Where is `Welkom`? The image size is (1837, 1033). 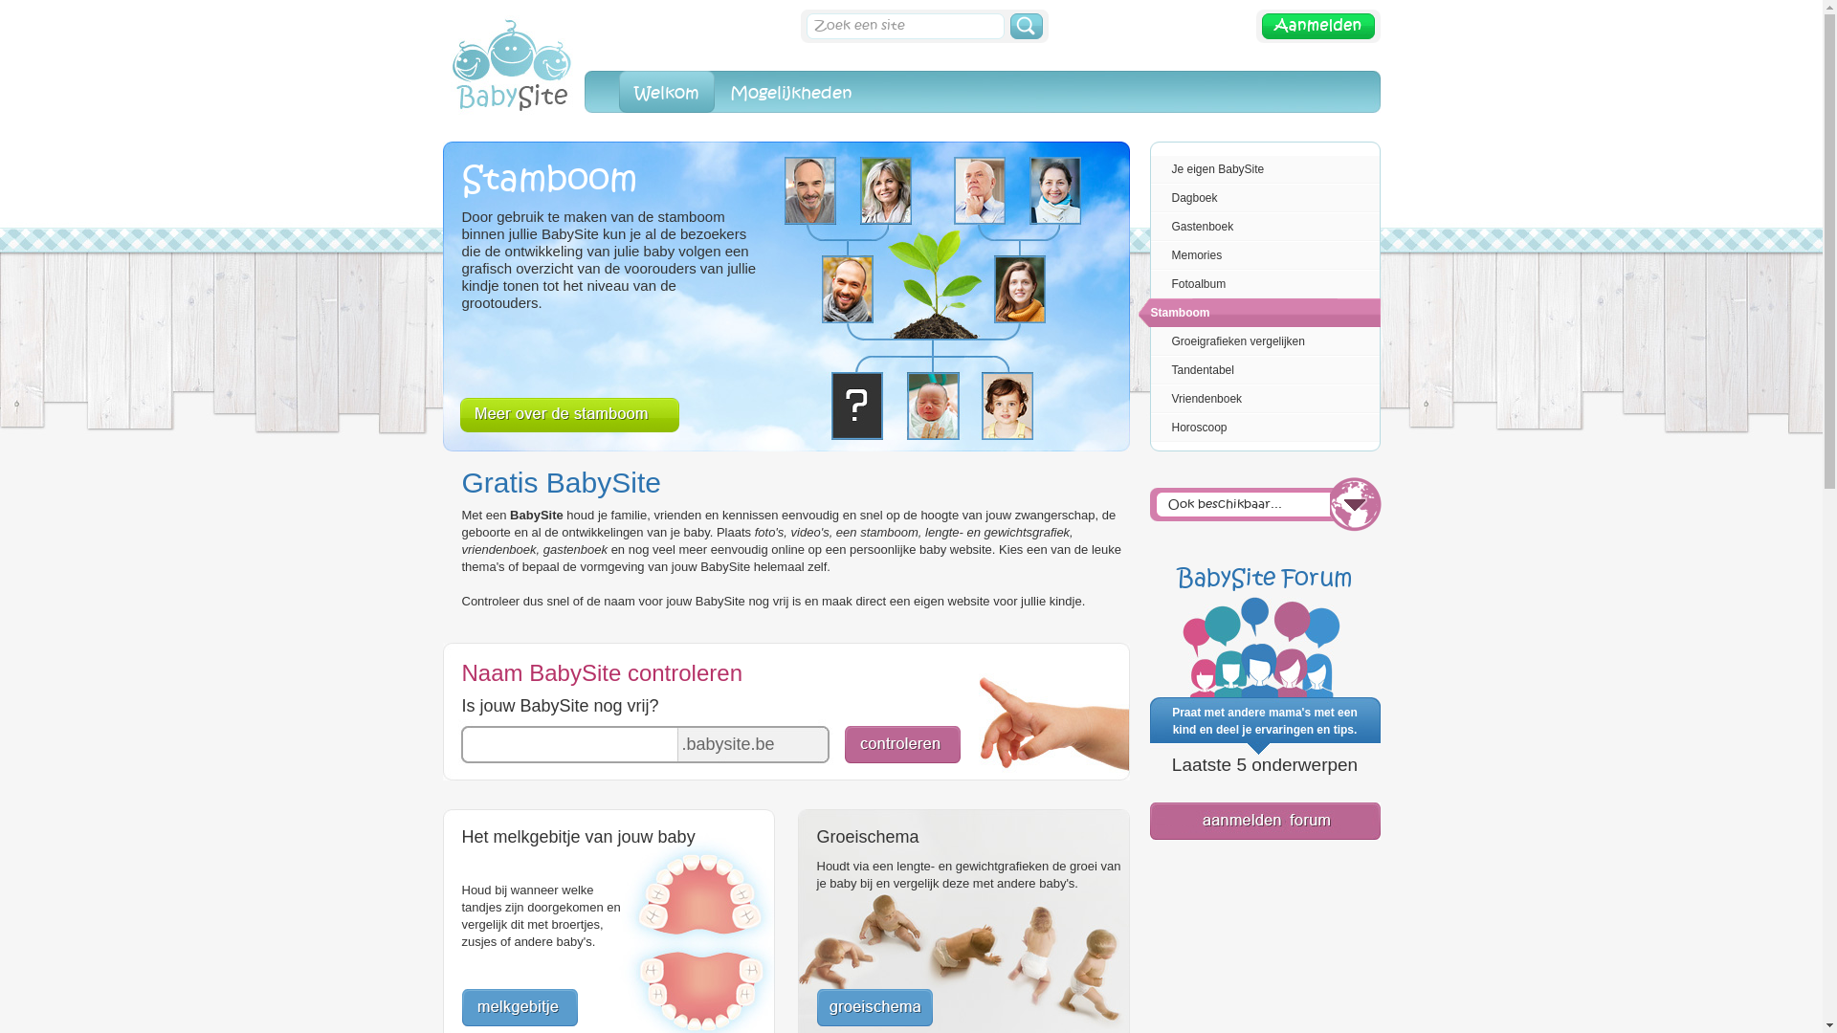 Welkom is located at coordinates (666, 92).